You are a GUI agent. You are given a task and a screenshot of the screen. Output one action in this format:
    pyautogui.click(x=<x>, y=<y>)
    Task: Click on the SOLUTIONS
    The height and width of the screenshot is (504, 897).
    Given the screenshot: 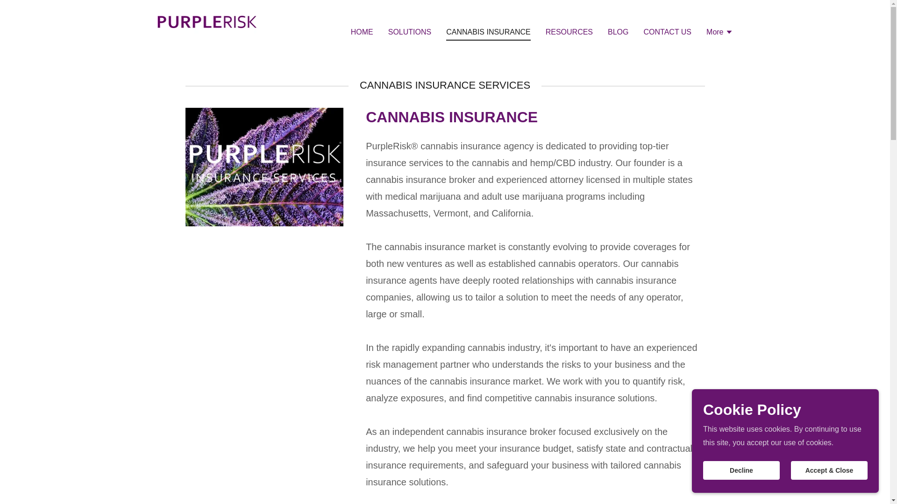 What is the action you would take?
    pyautogui.click(x=410, y=31)
    